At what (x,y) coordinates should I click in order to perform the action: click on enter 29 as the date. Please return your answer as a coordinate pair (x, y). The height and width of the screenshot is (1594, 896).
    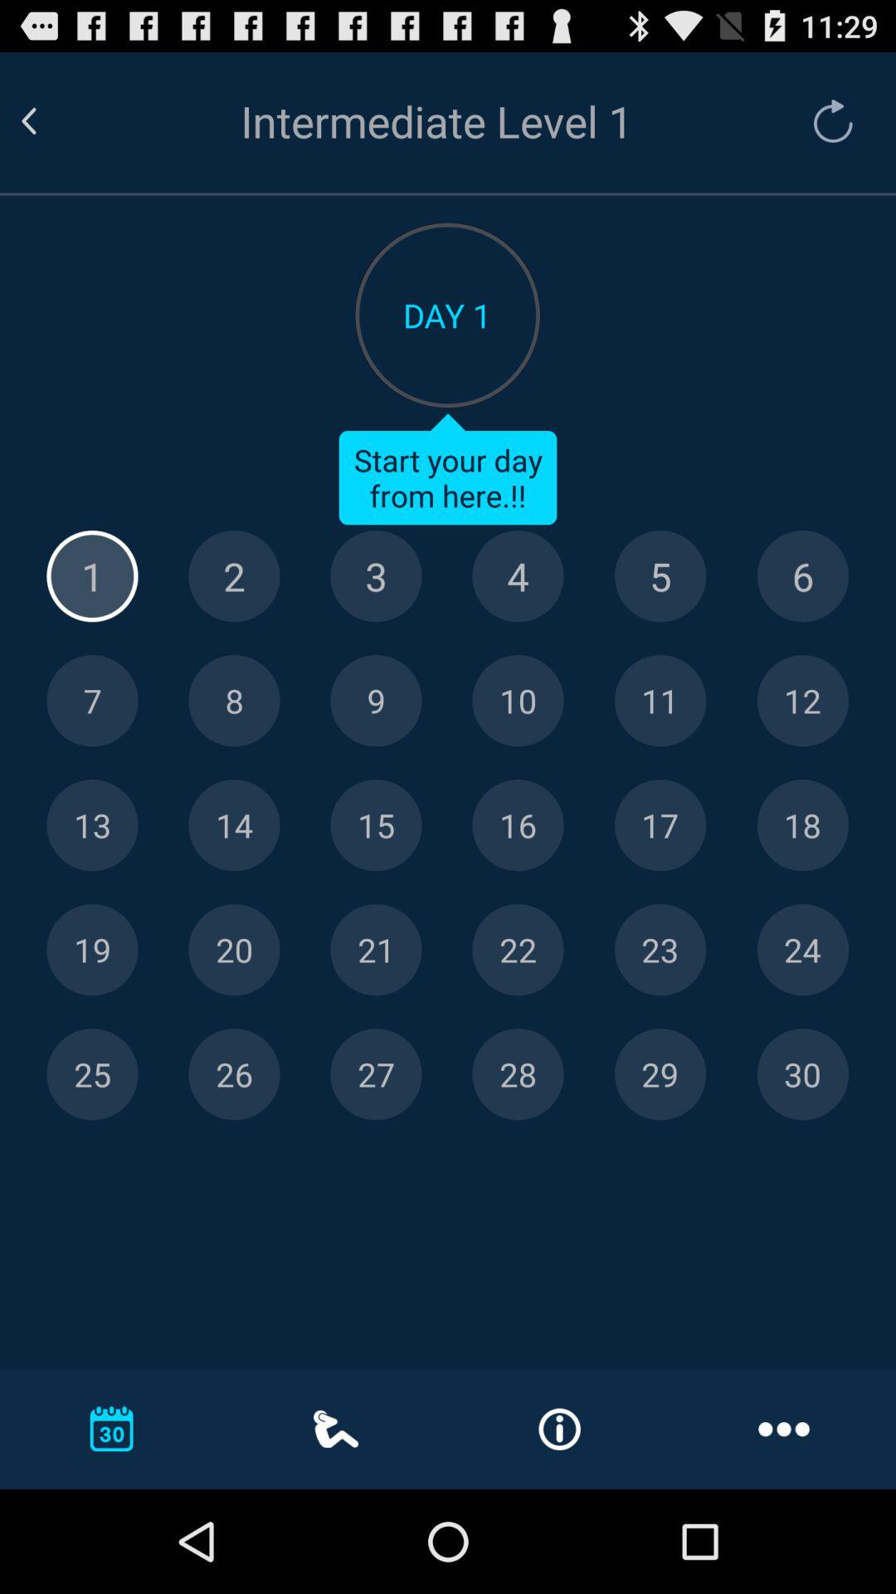
    Looking at the image, I should click on (660, 1074).